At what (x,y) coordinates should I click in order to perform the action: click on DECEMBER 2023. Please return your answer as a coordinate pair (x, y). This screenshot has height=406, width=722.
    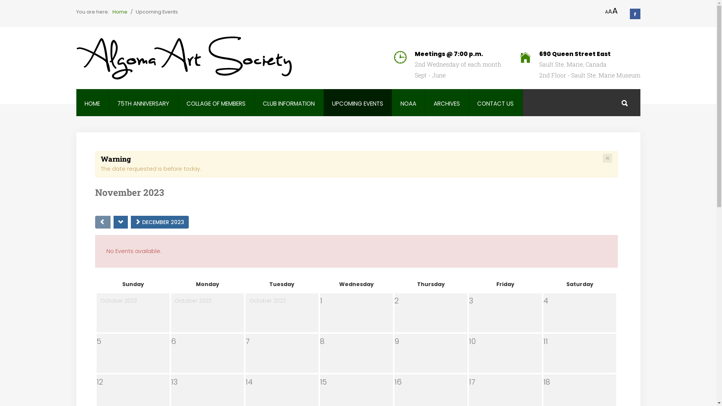
    Looking at the image, I should click on (160, 222).